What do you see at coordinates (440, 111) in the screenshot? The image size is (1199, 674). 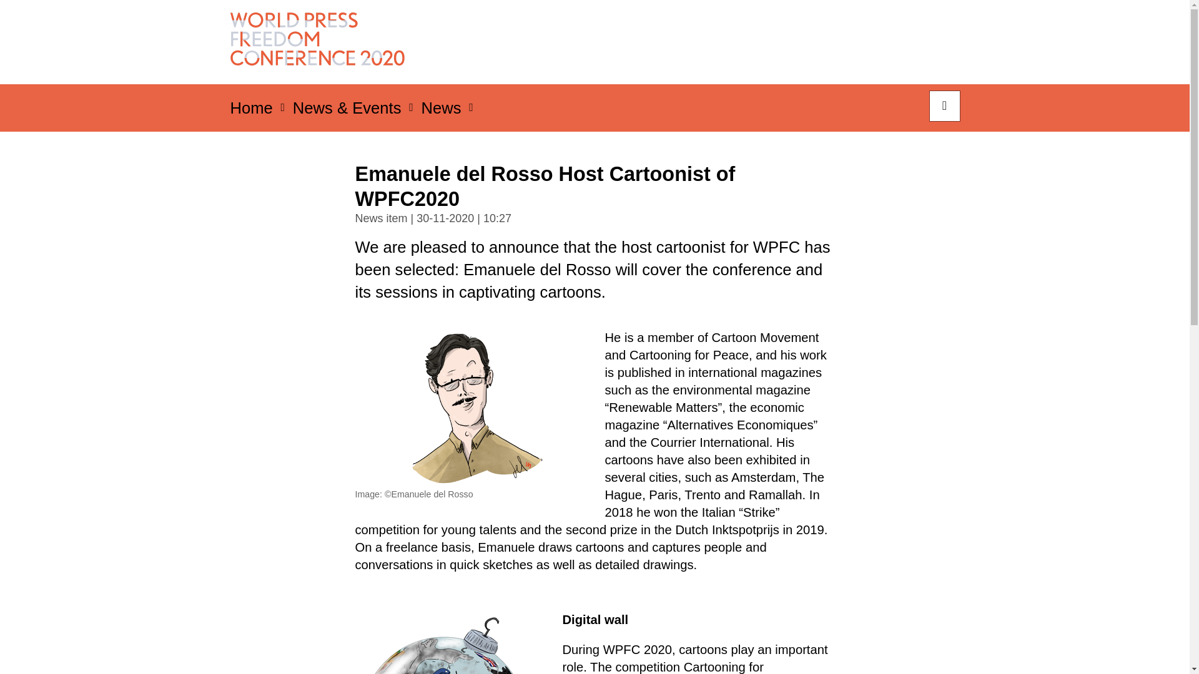 I see `News` at bounding box center [440, 111].